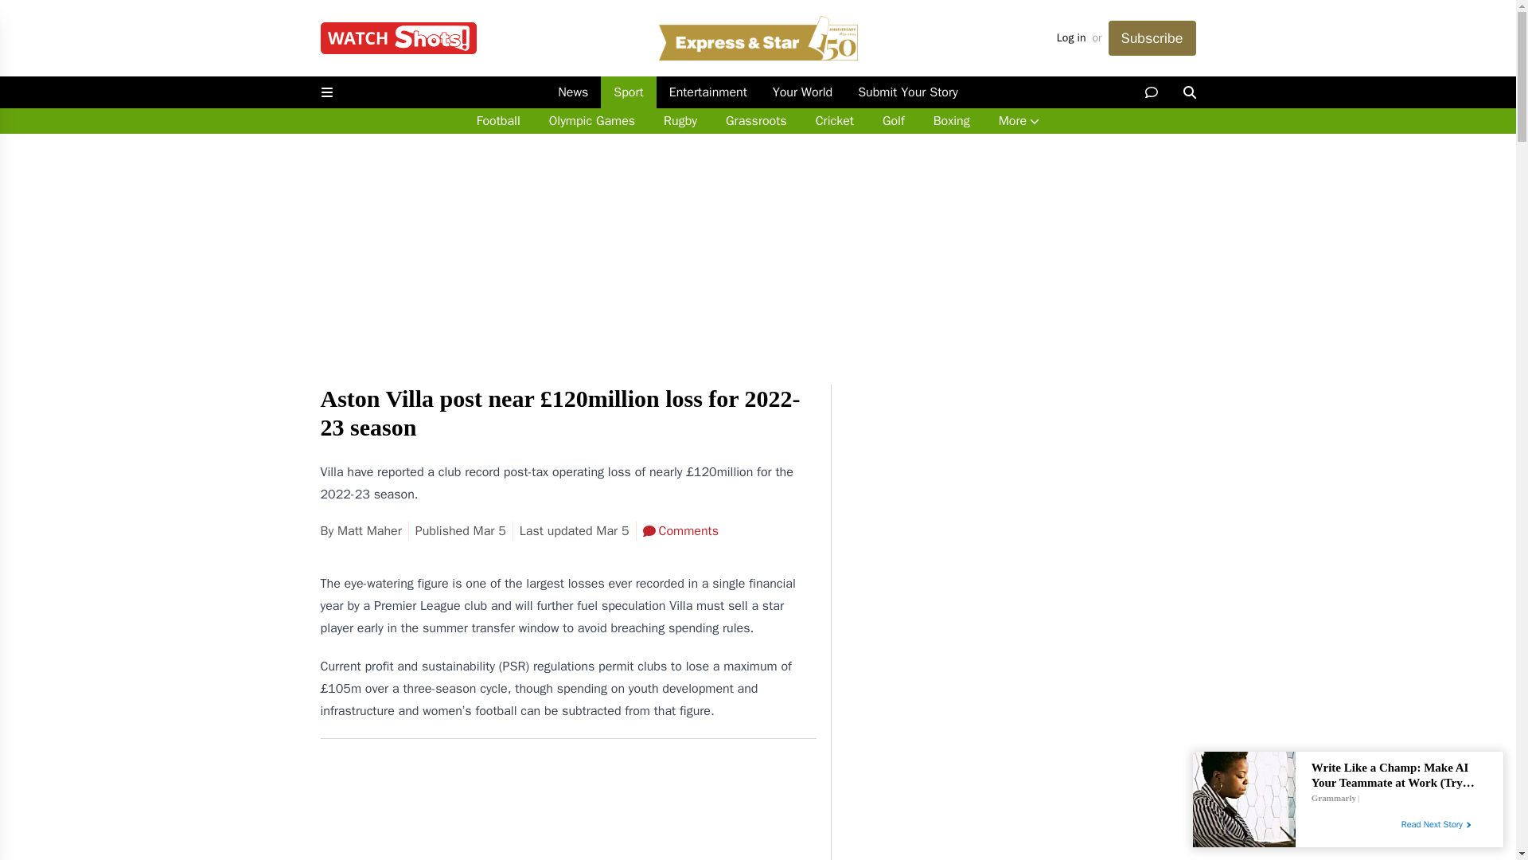 This screenshot has height=860, width=1528. Describe the element at coordinates (680, 121) in the screenshot. I see `Rugby` at that location.